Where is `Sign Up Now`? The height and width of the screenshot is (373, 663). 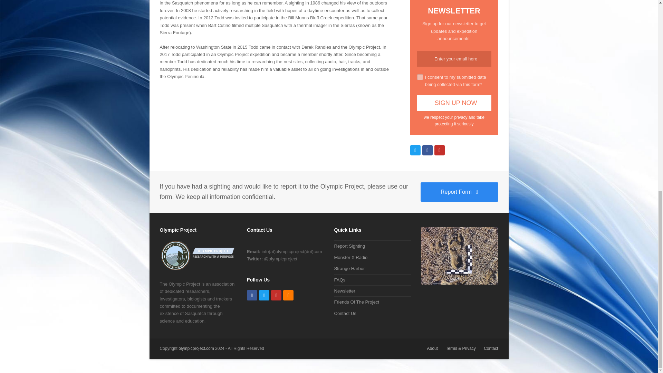
Sign Up Now is located at coordinates (454, 103).